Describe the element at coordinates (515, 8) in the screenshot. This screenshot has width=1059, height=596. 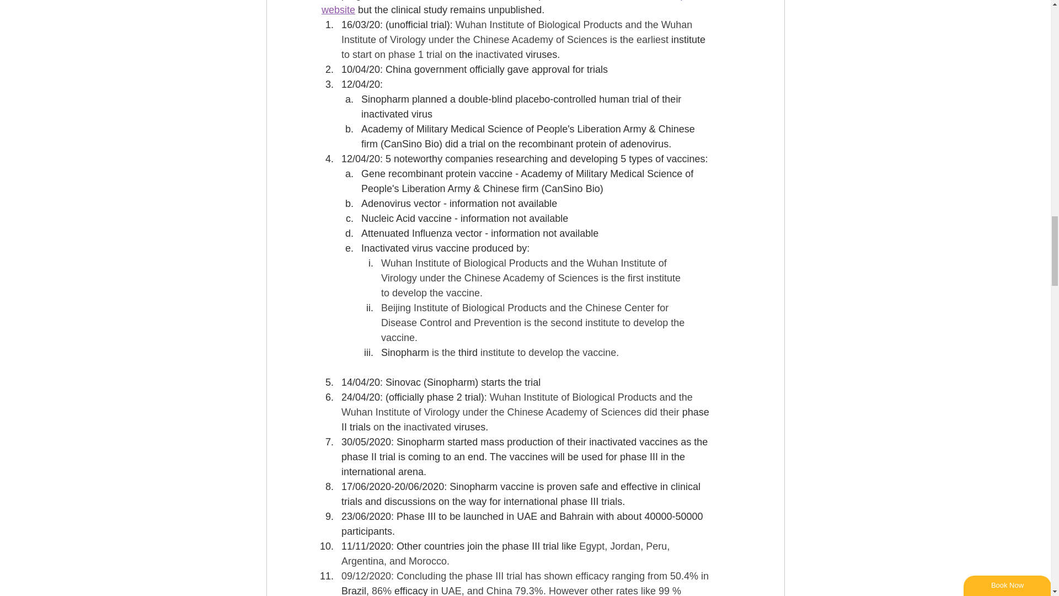
I see `Sinopharm website` at that location.